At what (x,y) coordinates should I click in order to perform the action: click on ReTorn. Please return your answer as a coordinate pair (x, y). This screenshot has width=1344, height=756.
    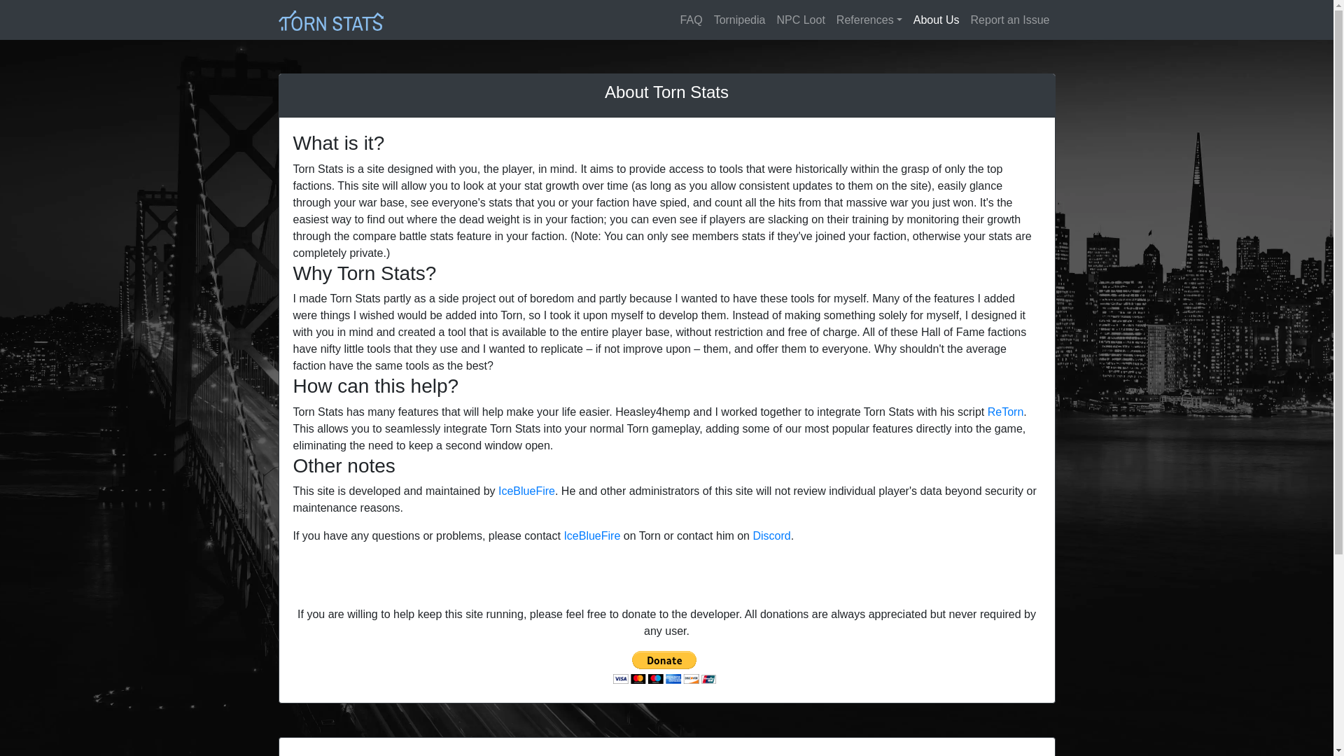
    Looking at the image, I should click on (1006, 412).